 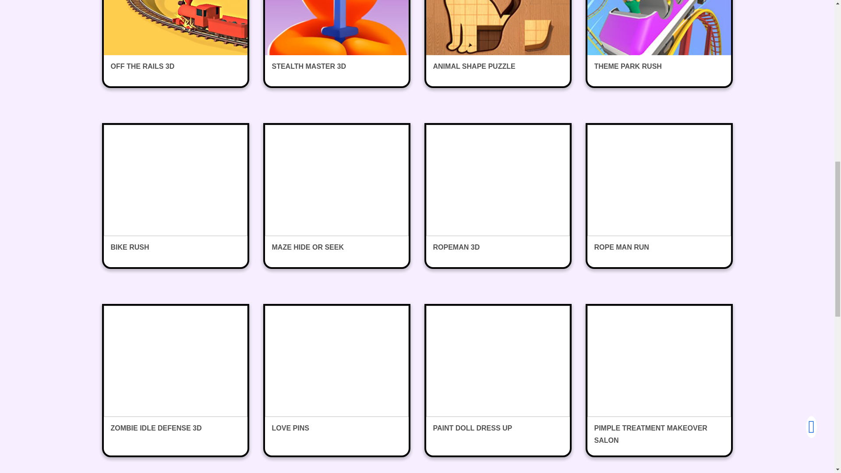 What do you see at coordinates (659, 380) in the screenshot?
I see `PIMPLE TREATMENT MAKEOVER SALON` at bounding box center [659, 380].